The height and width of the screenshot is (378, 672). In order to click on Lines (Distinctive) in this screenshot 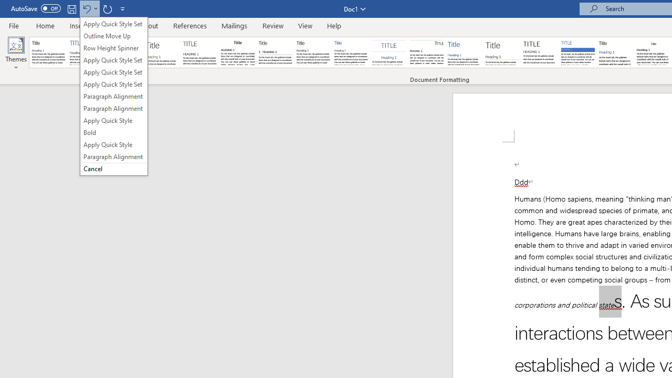, I will do `click(426, 52)`.